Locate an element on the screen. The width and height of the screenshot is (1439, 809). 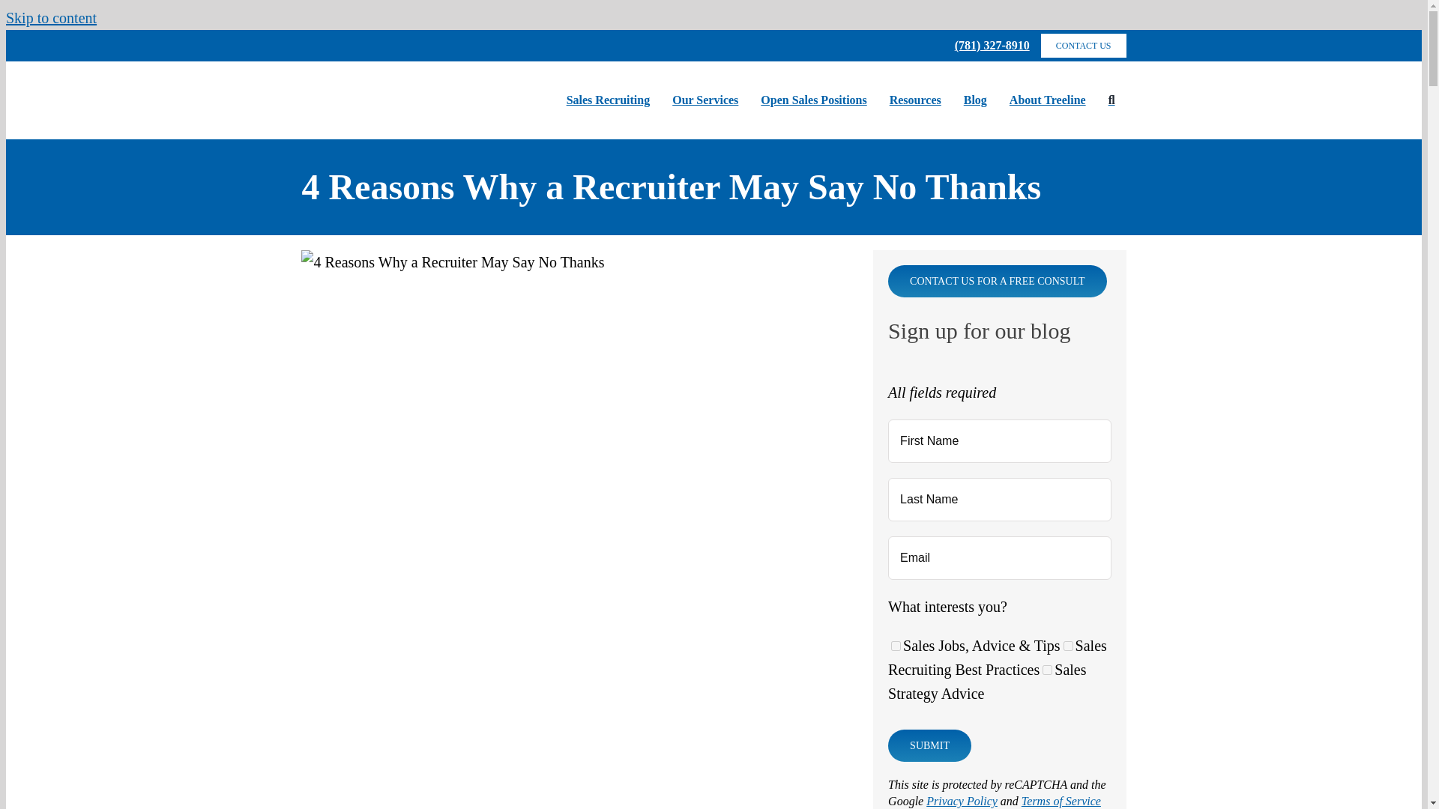
Sales Job Seekers is located at coordinates (814, 100).